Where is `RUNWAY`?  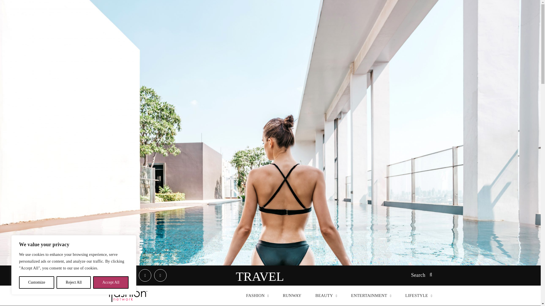
RUNWAY is located at coordinates (292, 295).